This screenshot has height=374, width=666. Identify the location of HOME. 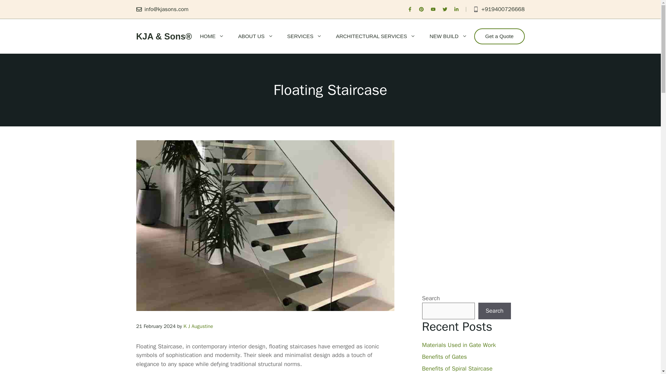
(212, 36).